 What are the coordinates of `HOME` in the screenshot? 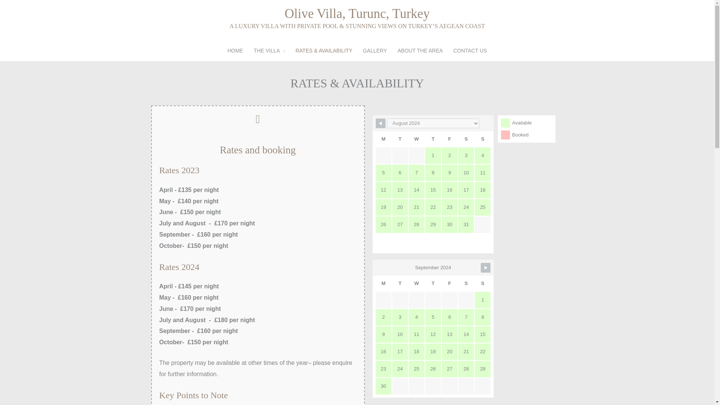 It's located at (235, 50).